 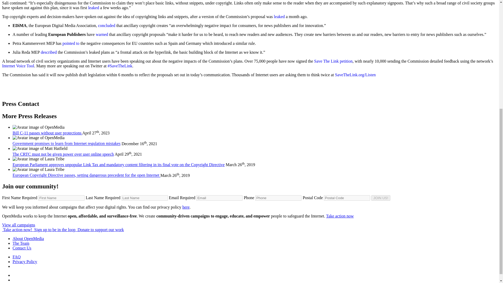 I want to click on leaked, so click(x=94, y=7).